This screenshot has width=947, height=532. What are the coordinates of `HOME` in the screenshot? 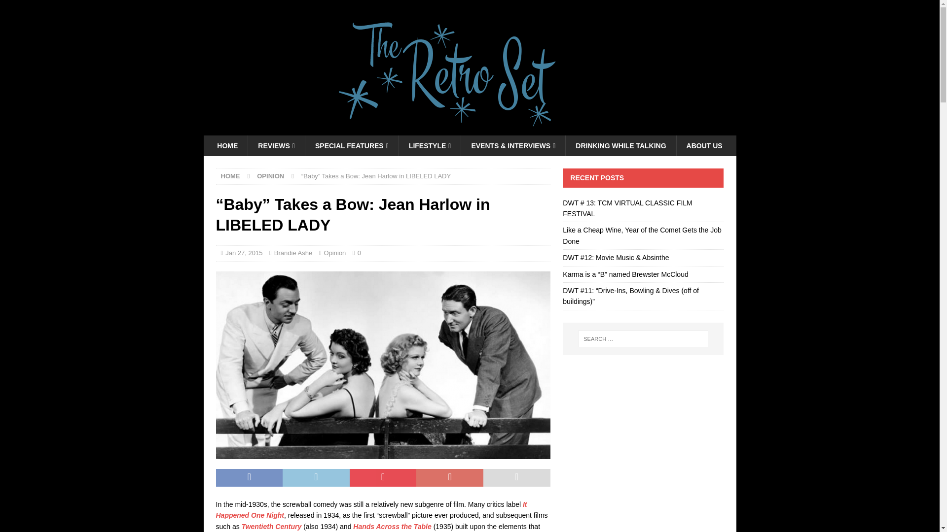 It's located at (227, 146).